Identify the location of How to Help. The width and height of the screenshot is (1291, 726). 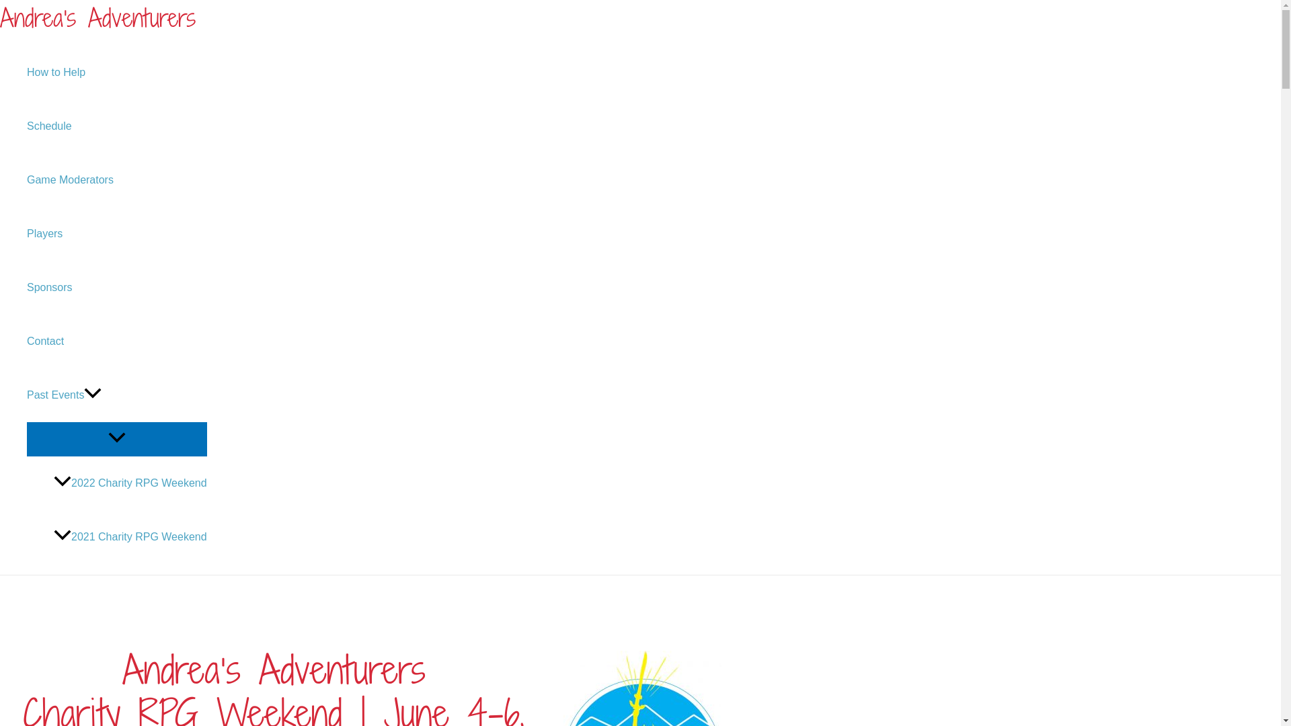
(117, 73).